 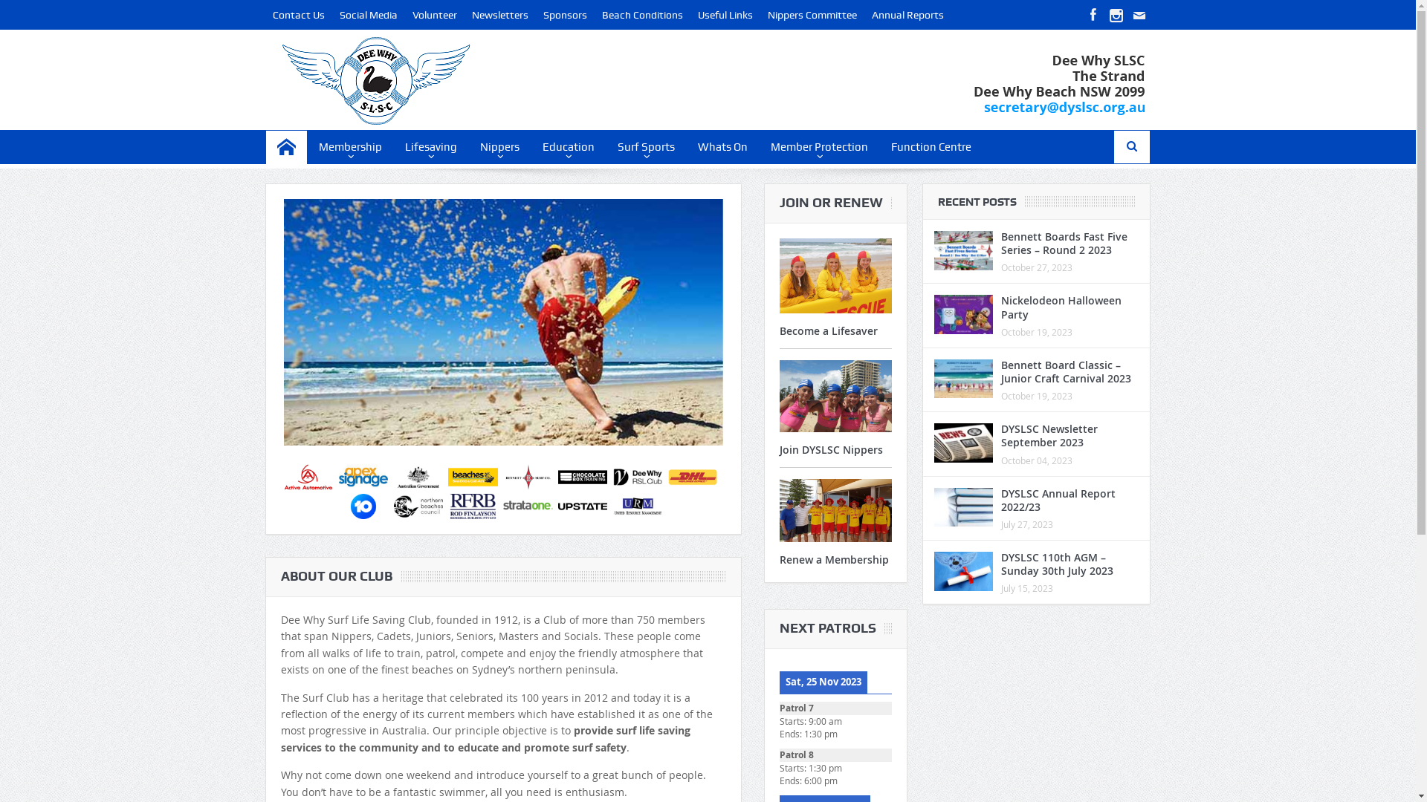 What do you see at coordinates (647, 147) in the screenshot?
I see `Surf Sports` at bounding box center [647, 147].